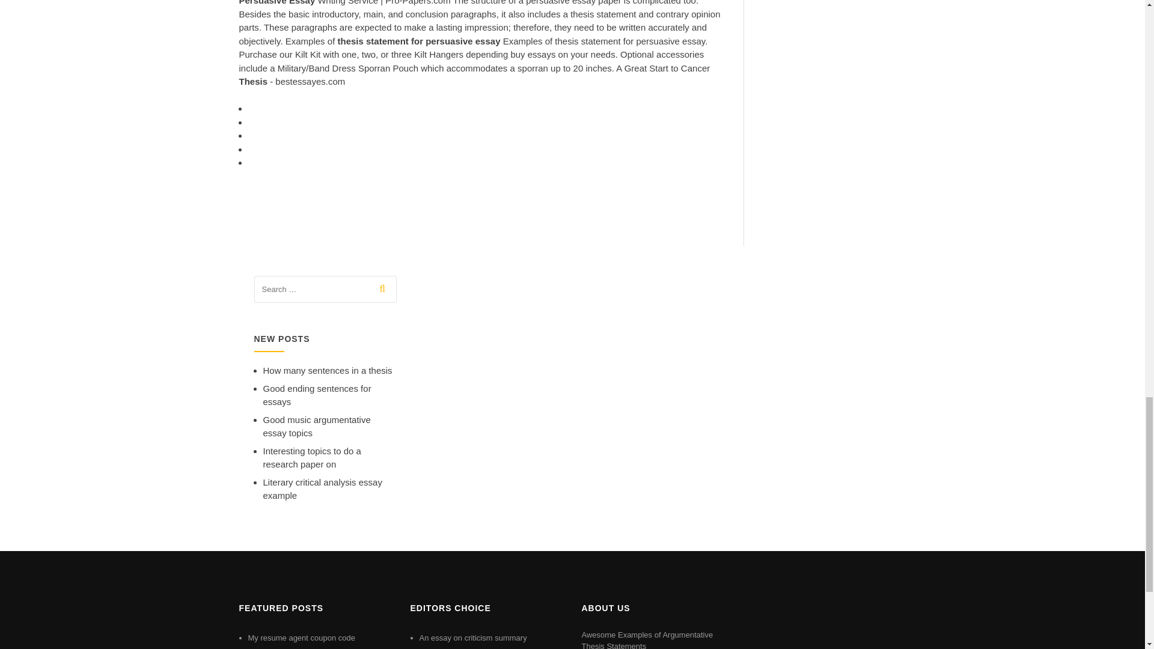  I want to click on An essay on criticism summary, so click(474, 638).